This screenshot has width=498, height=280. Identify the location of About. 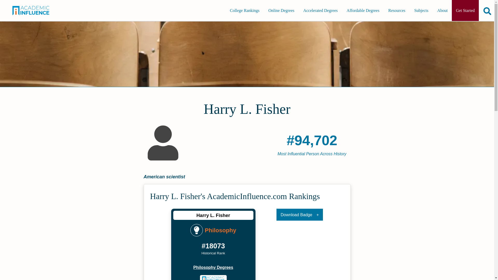
(442, 10).